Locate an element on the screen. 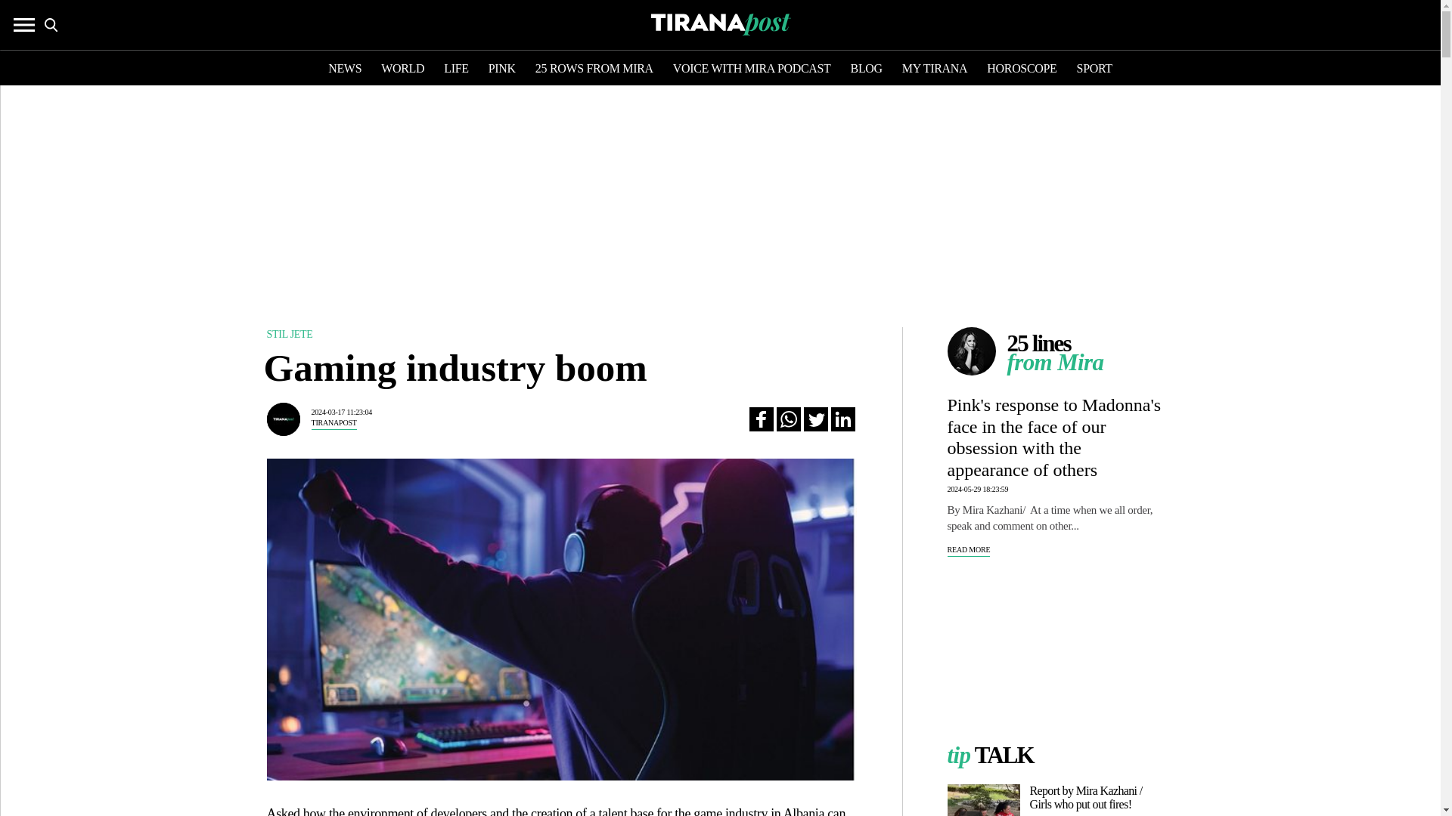 Image resolution: width=1452 pixels, height=816 pixels. MY TIRANA is located at coordinates (934, 70).